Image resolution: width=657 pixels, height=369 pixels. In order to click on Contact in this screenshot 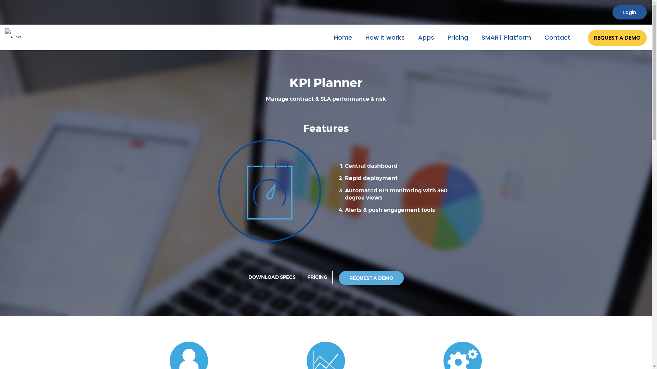, I will do `click(557, 37)`.